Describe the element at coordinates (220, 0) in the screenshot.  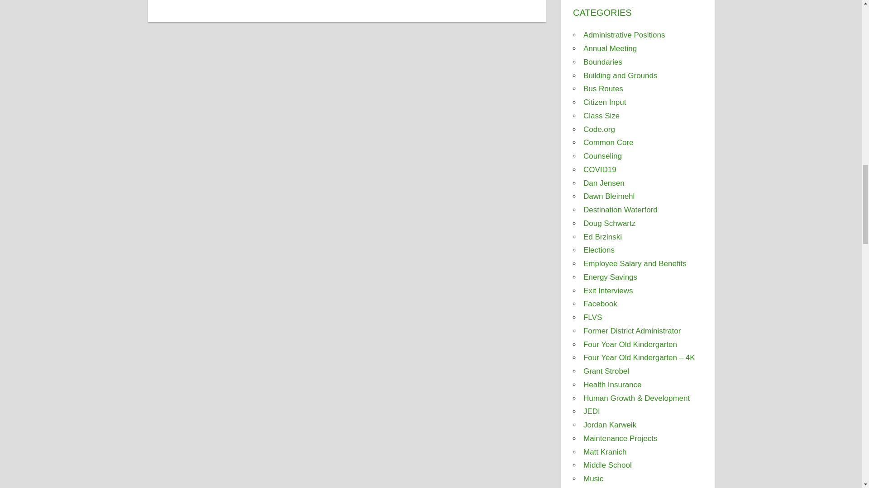
I see `logged in` at that location.